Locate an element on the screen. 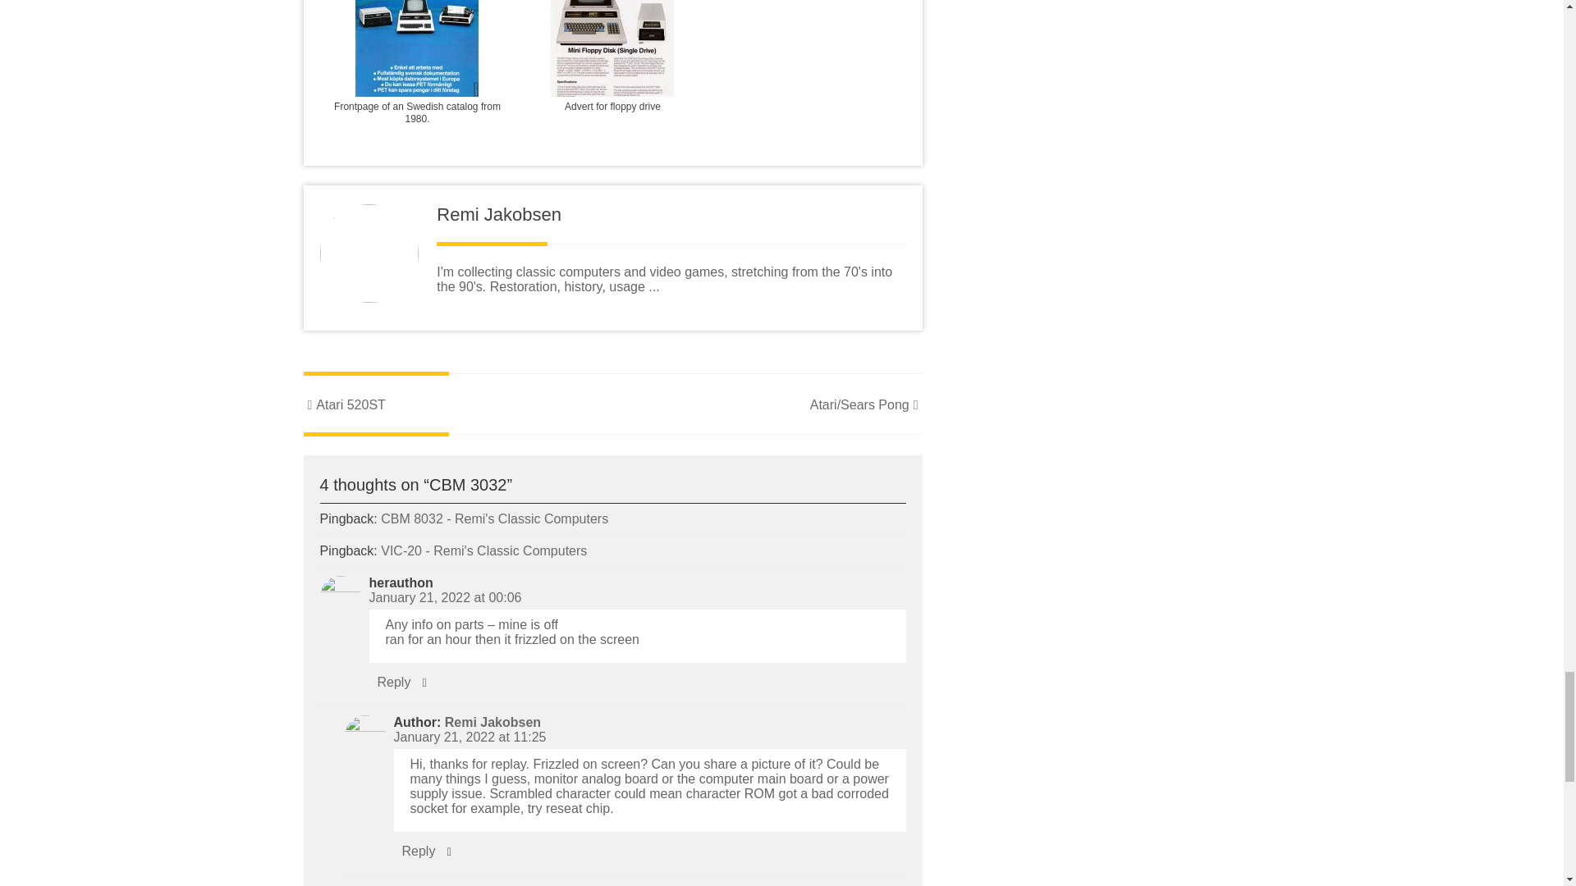  Atari 520ST is located at coordinates (345, 404).